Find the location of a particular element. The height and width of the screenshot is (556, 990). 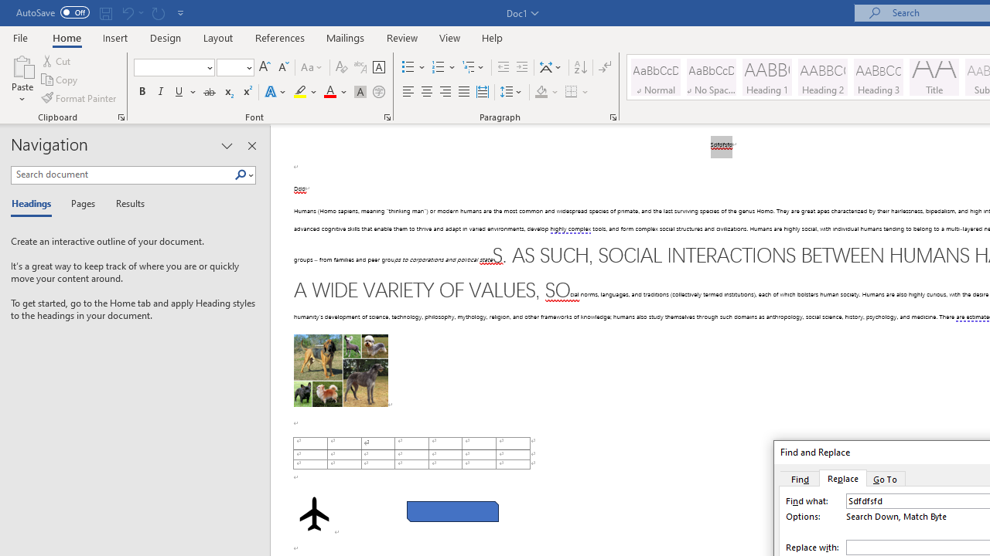

Align Left is located at coordinates (408, 93).